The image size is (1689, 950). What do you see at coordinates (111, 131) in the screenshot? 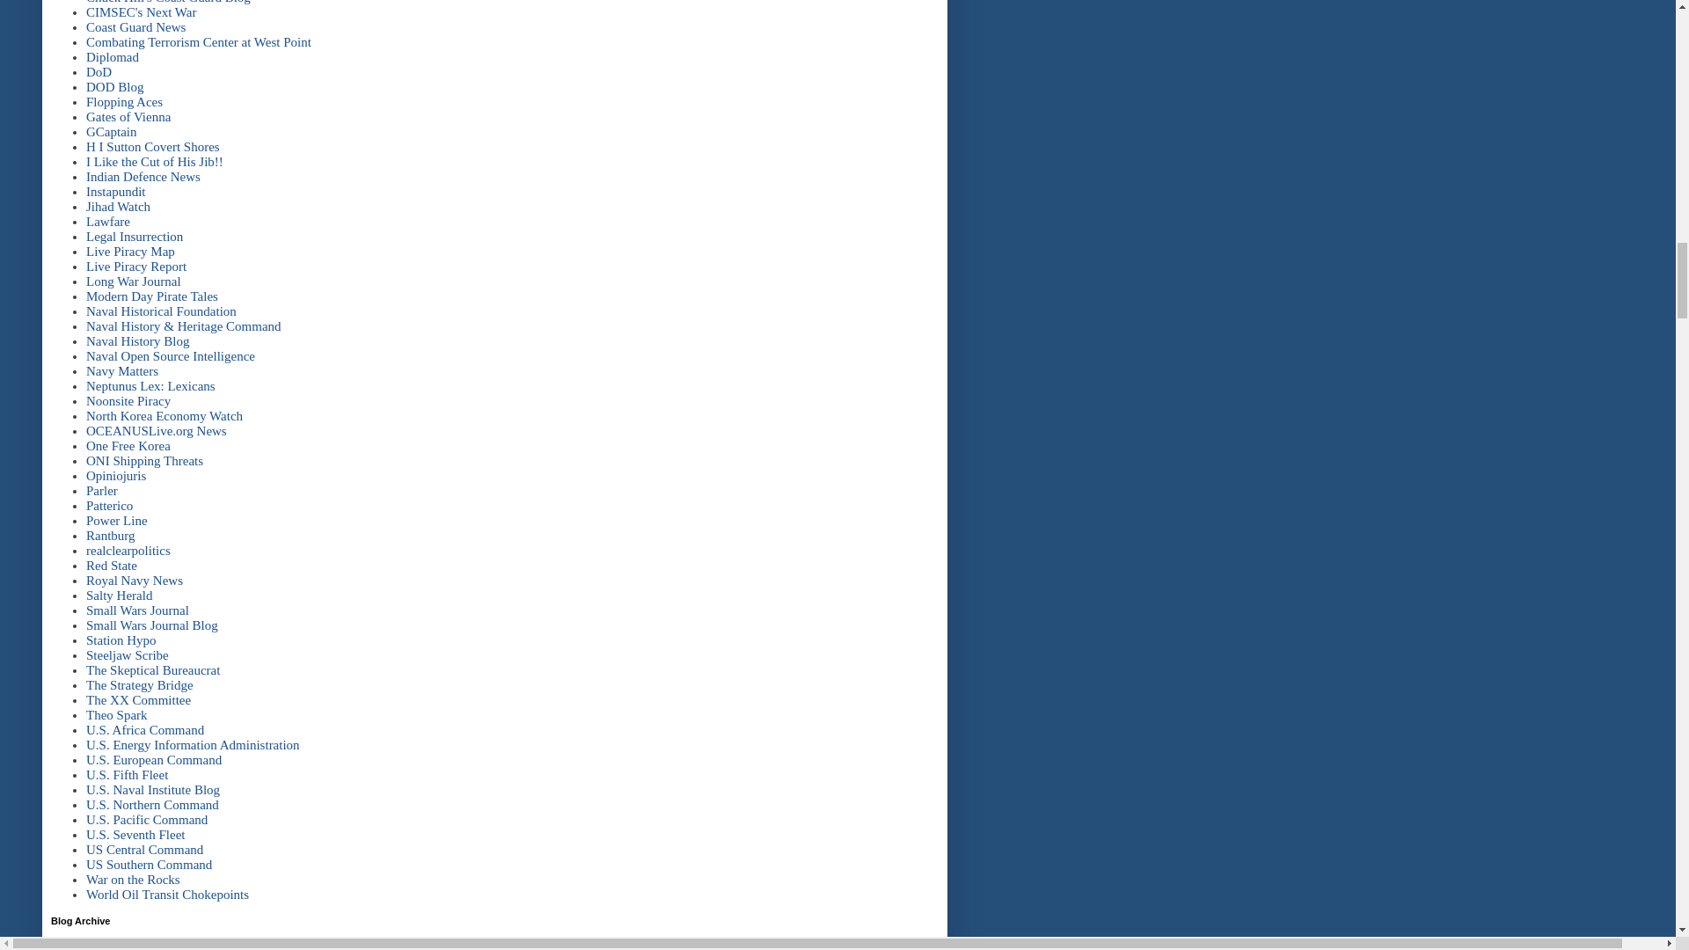
I see `GCaptain` at bounding box center [111, 131].